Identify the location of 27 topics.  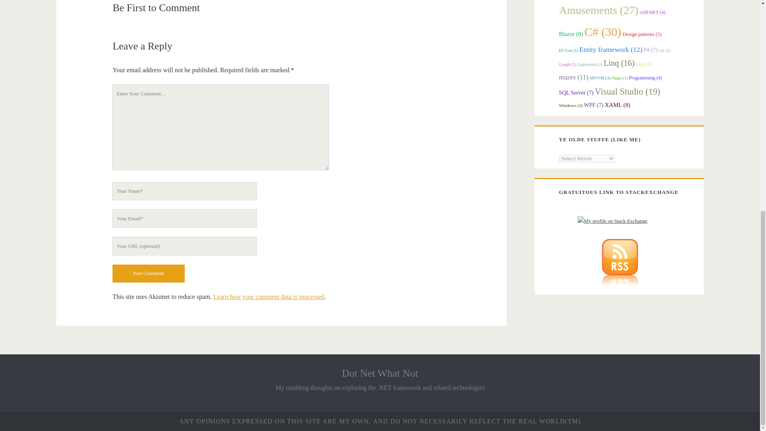
(598, 10).